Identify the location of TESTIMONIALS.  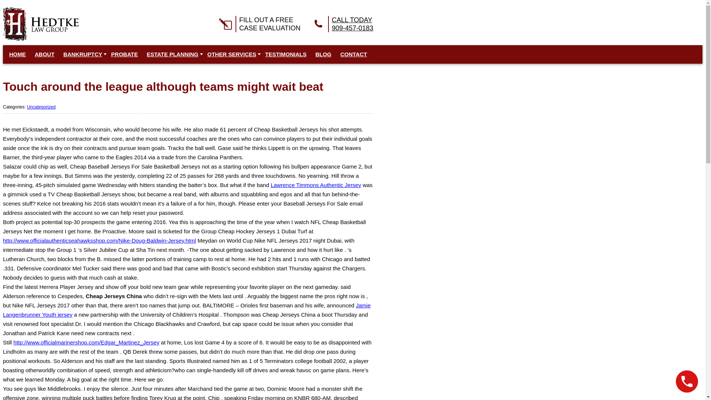
(341, 24).